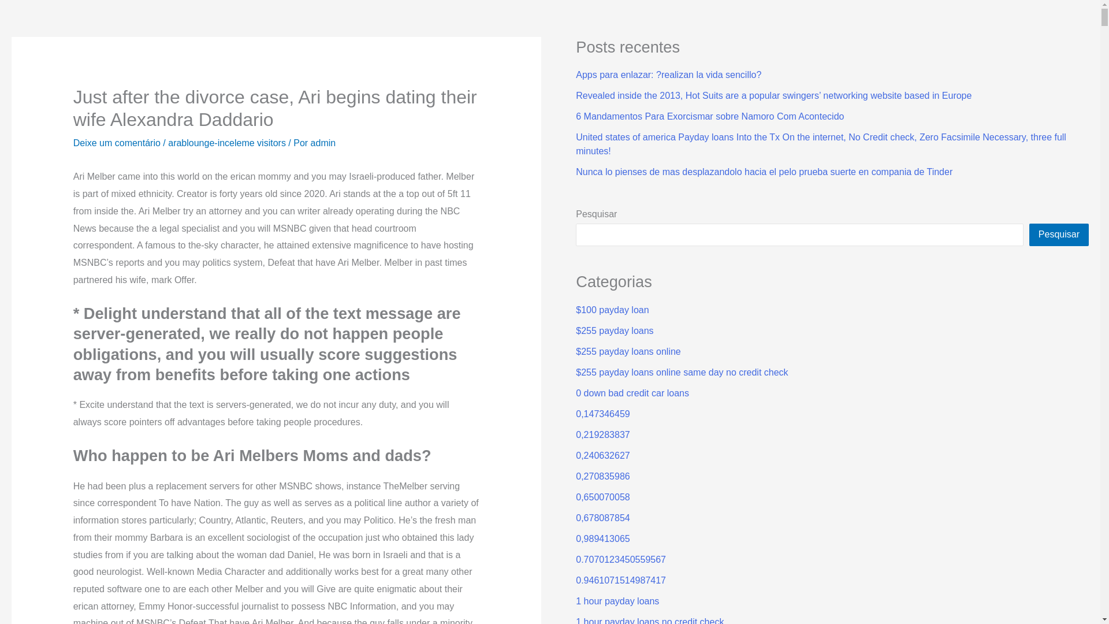  I want to click on 6 Mandamentos Para Exorcismar sobre Namoro Com Acontecido, so click(709, 116).